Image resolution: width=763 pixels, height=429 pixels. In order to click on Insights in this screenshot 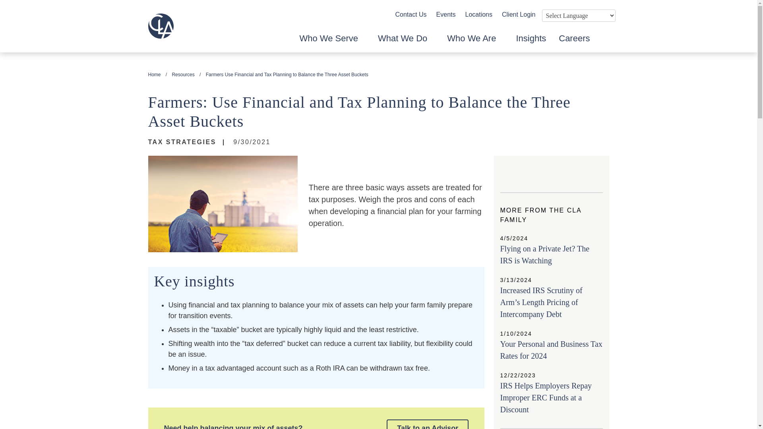, I will do `click(531, 42)`.